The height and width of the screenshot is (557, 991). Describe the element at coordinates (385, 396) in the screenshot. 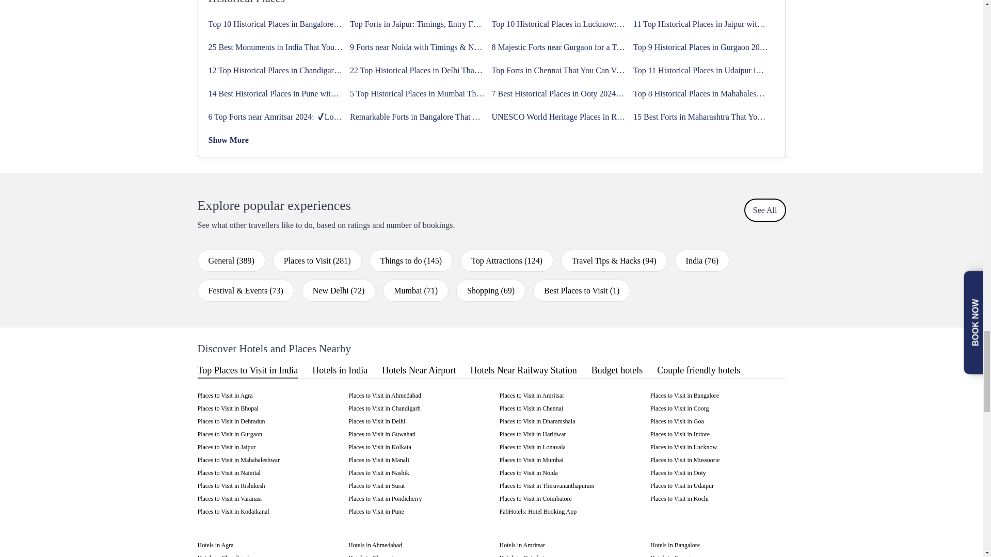

I see `Best Places to Visit in Ahmedabad` at that location.